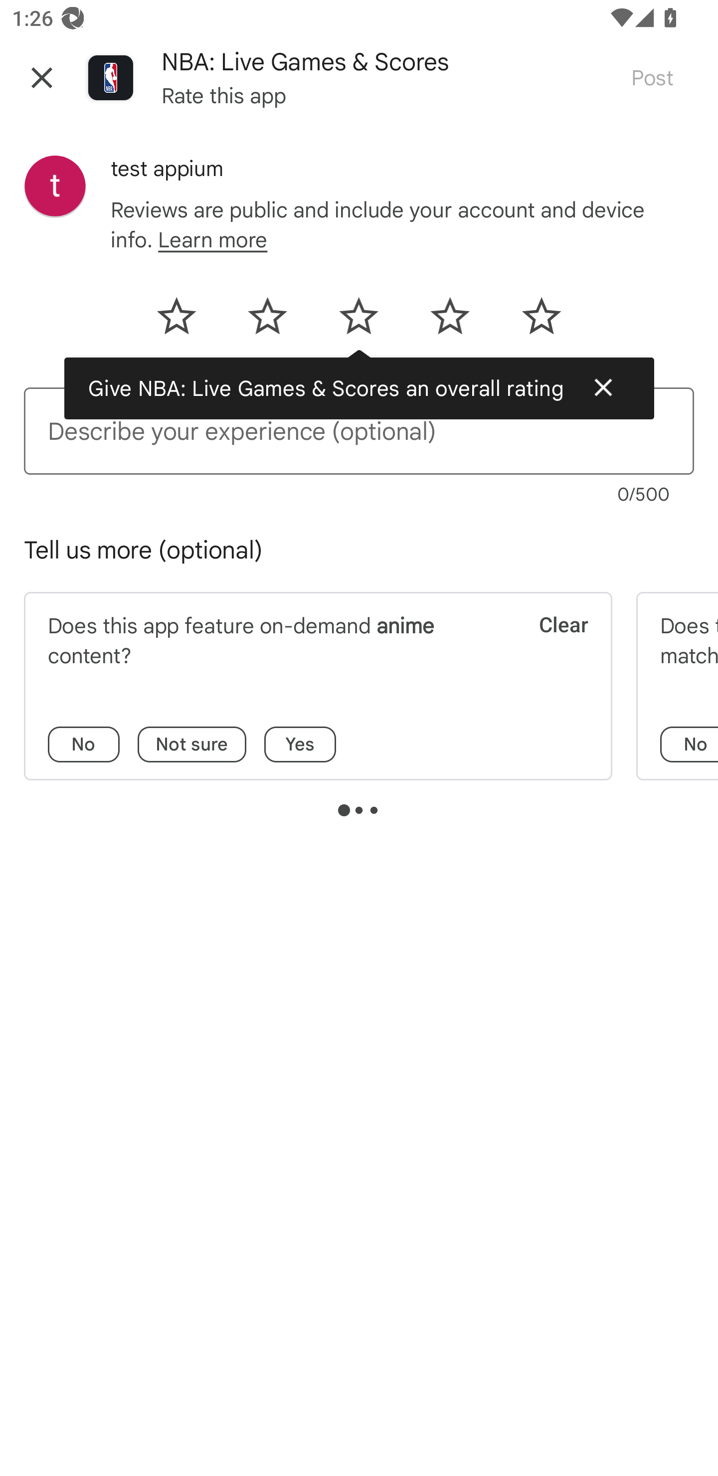 The width and height of the screenshot is (718, 1476). I want to click on Describe your experience (optional), so click(359, 431).